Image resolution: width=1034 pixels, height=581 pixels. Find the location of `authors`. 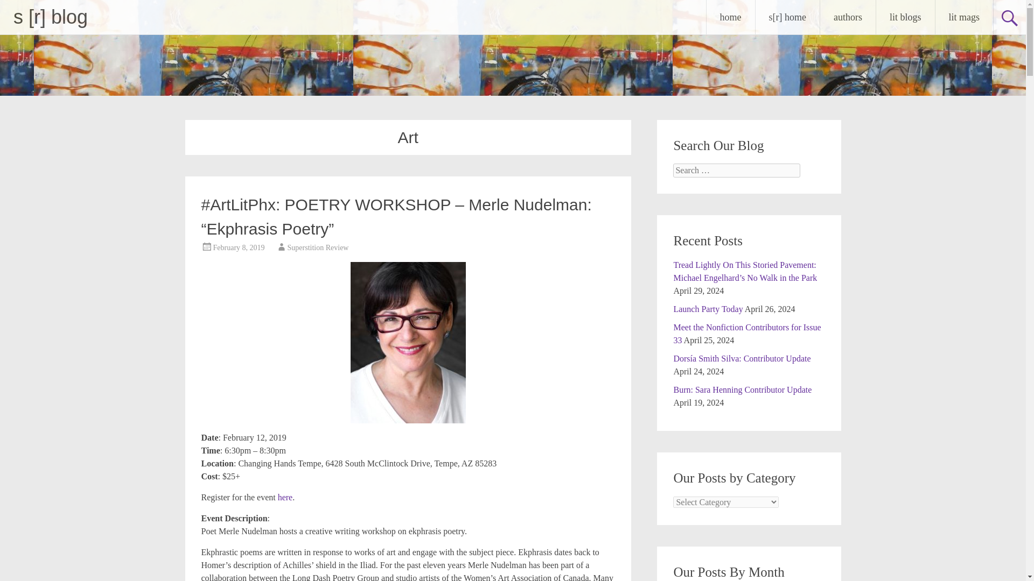

authors is located at coordinates (848, 17).